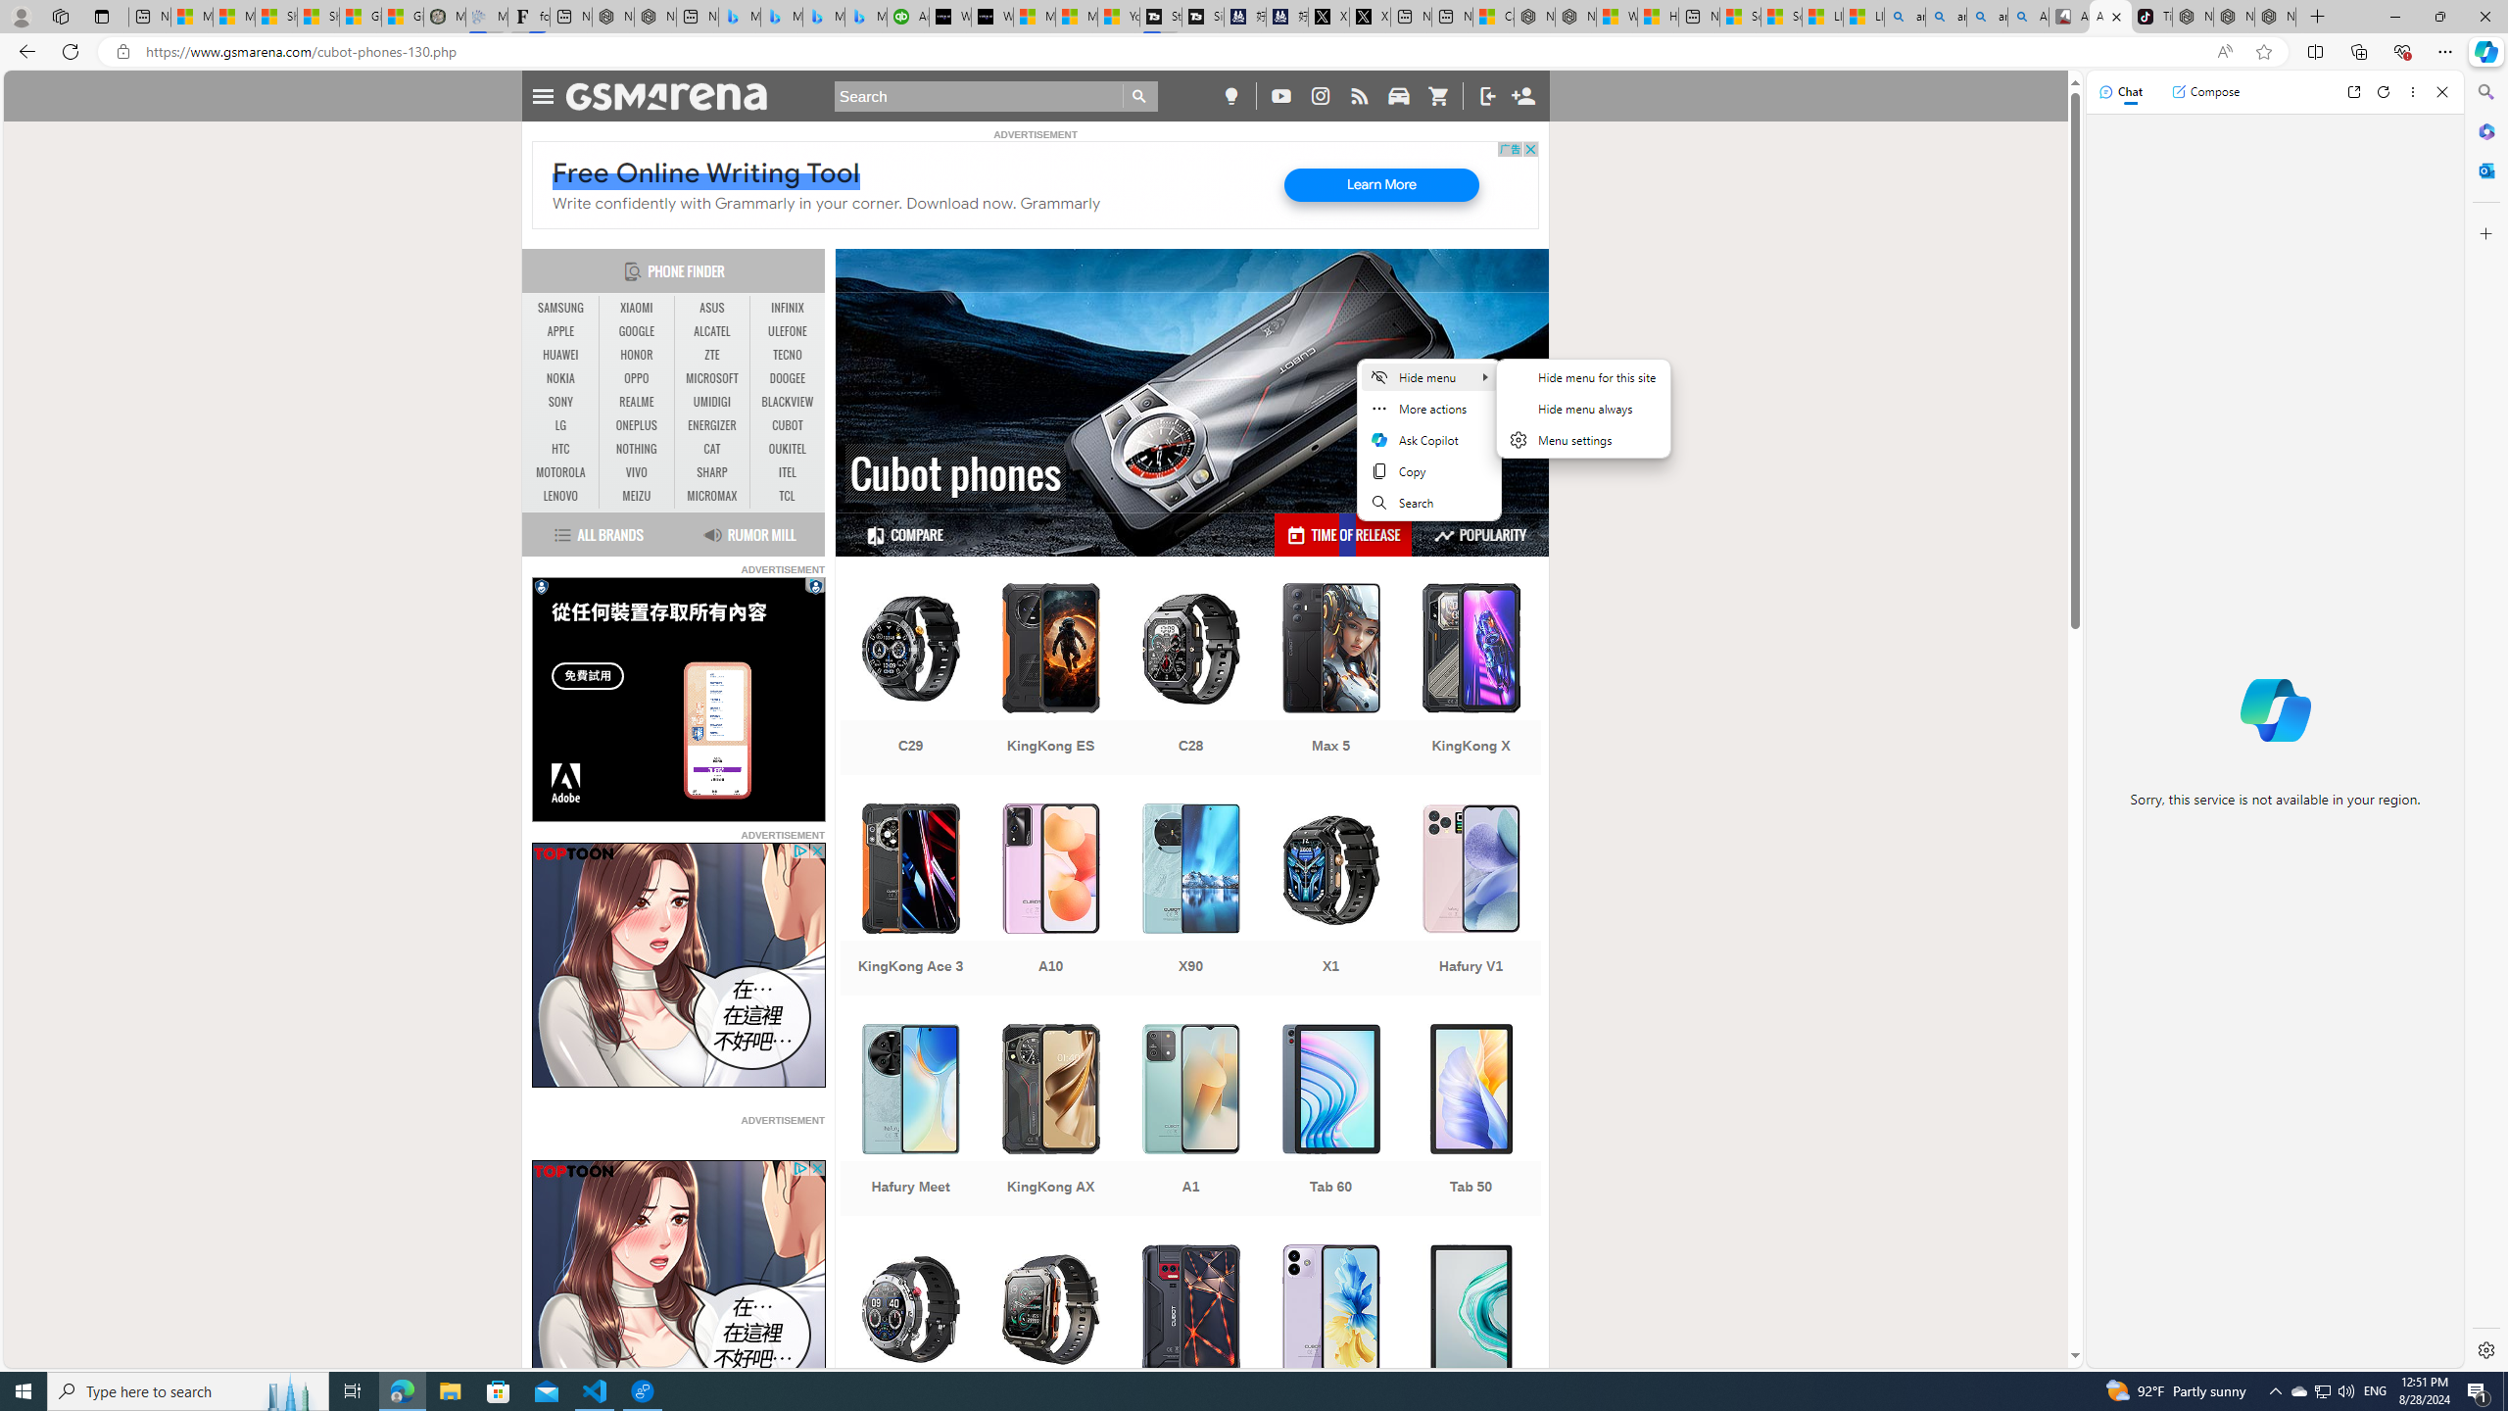  Describe the element at coordinates (781, 17) in the screenshot. I see `Microsoft Bing Travel - Stays in Bangkok, Bangkok, Thailand` at that location.